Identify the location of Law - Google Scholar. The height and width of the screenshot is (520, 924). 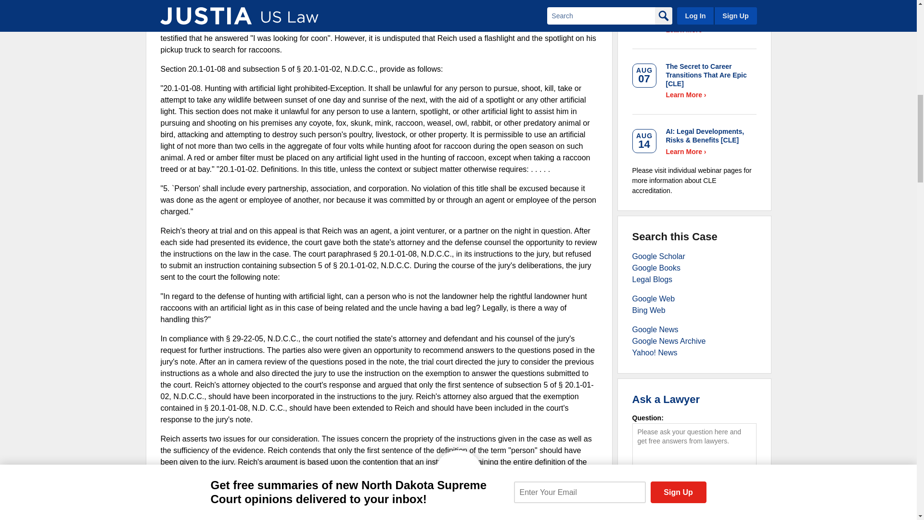
(658, 256).